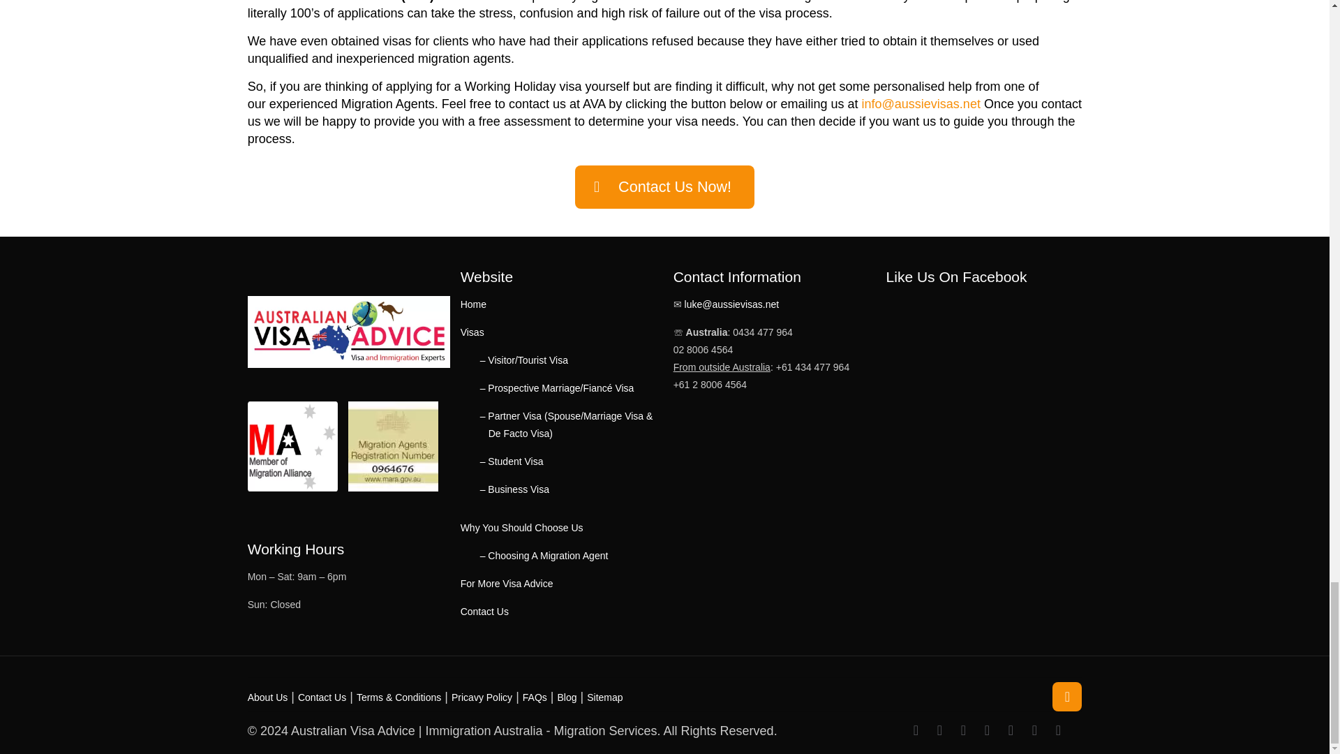 This screenshot has width=1340, height=754. Describe the element at coordinates (664, 187) in the screenshot. I see `Contact Us Now!` at that location.